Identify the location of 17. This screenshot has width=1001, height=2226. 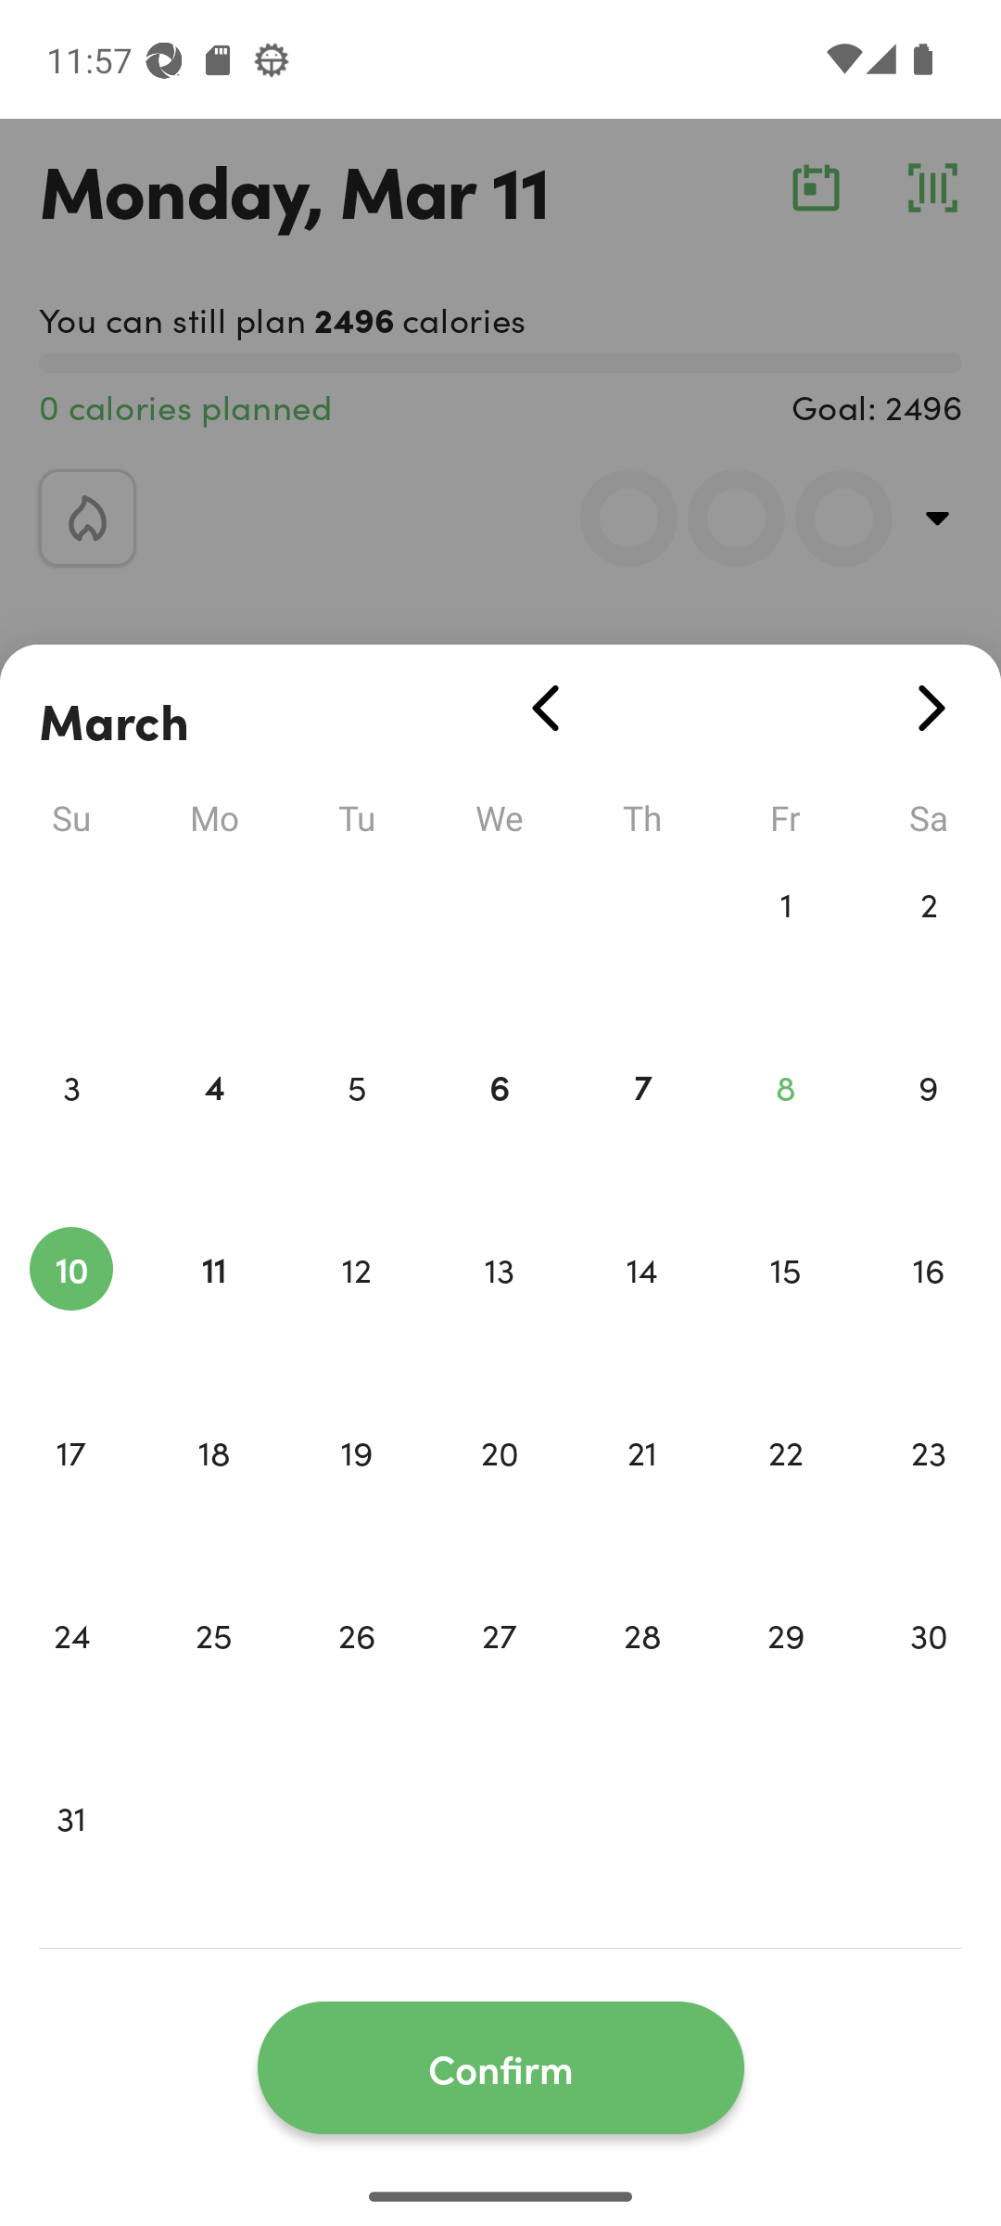
(71, 1491).